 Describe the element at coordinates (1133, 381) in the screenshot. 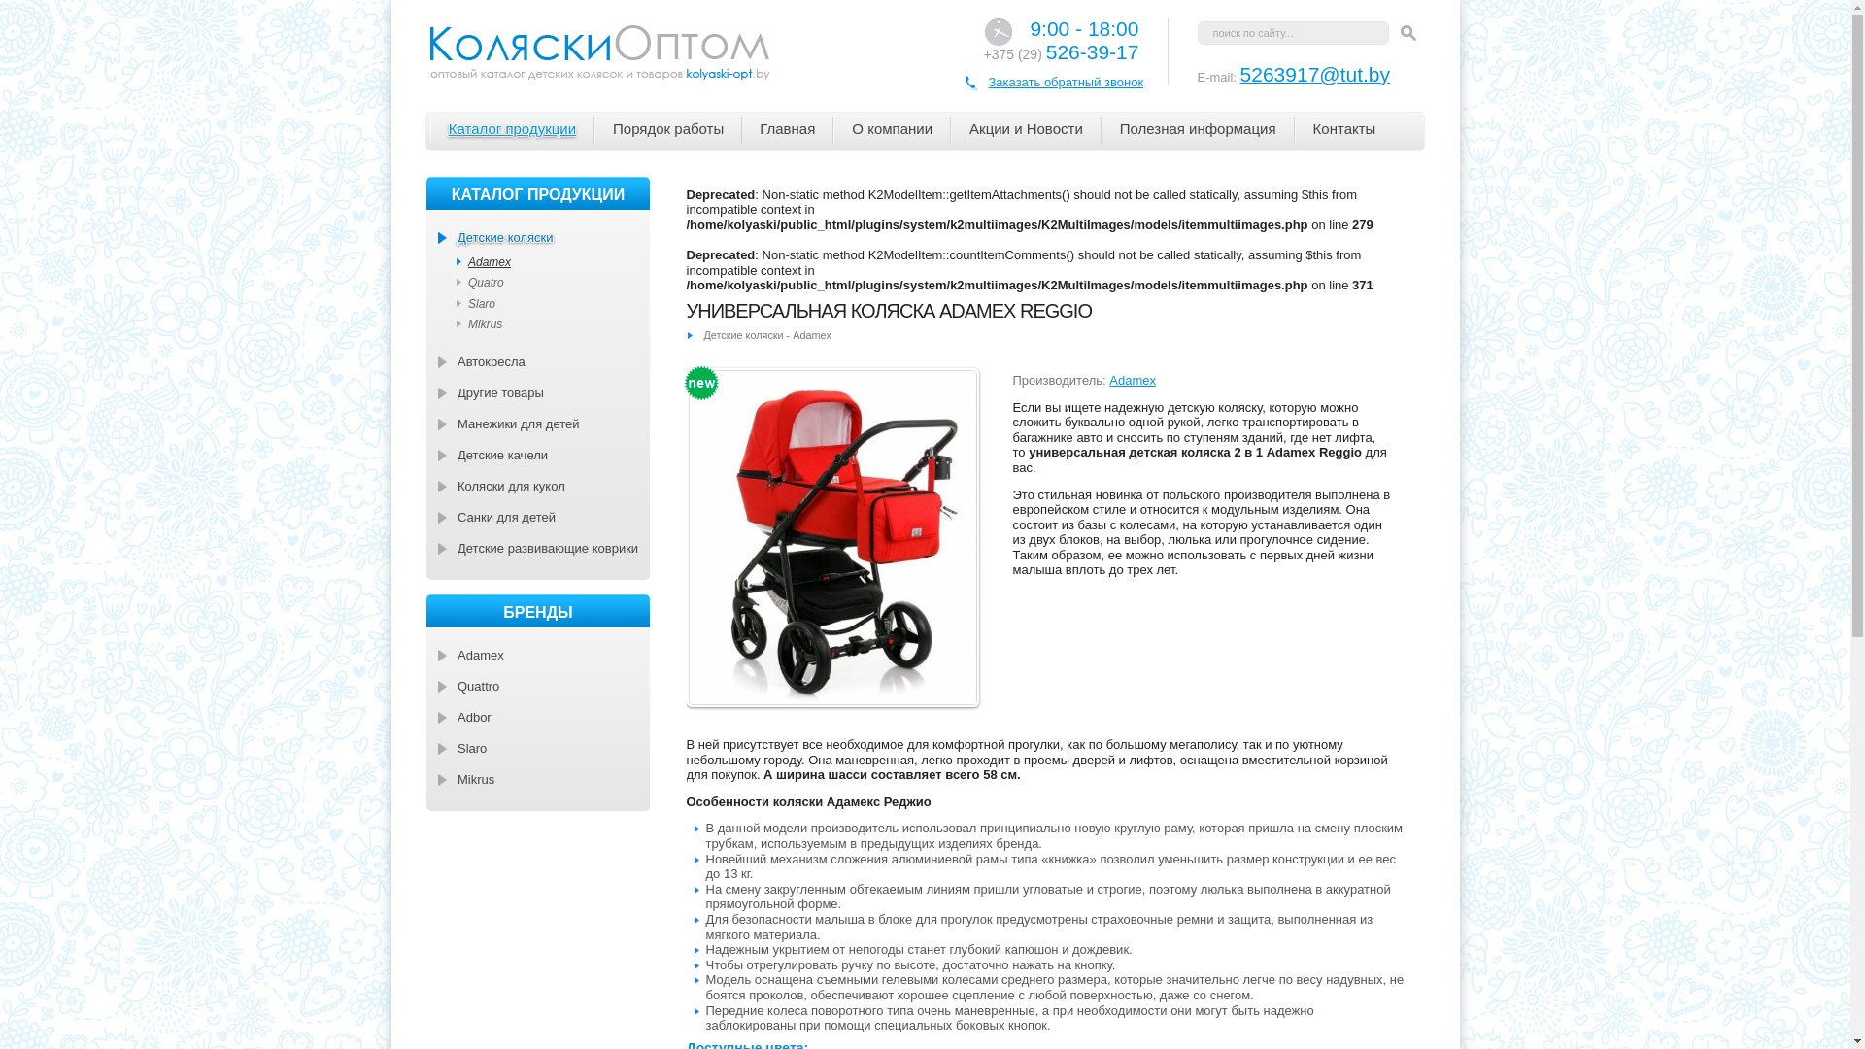

I see `Adamex` at that location.